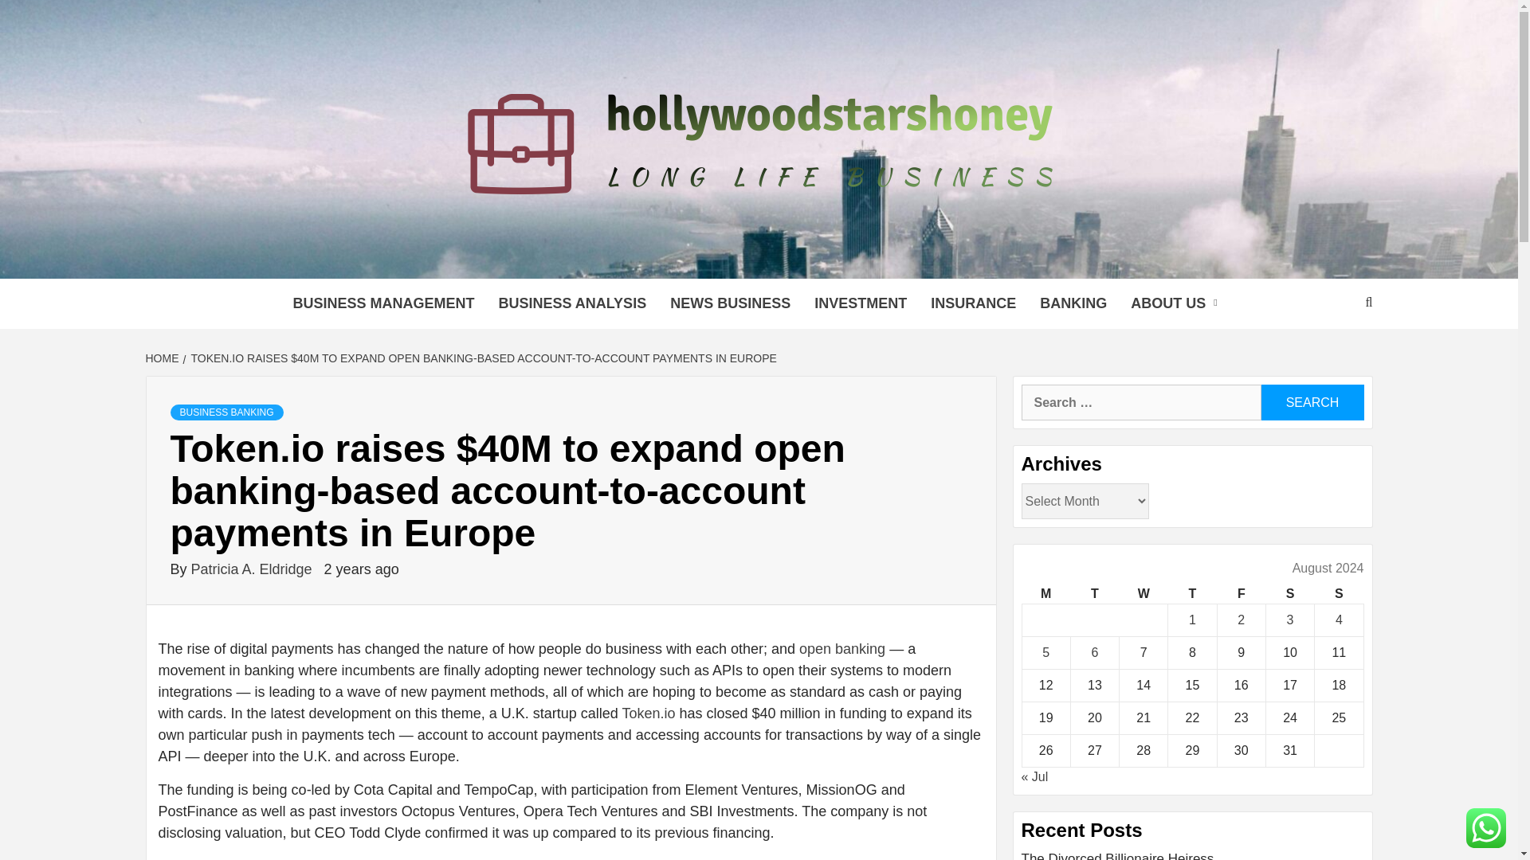 The height and width of the screenshot is (860, 1530). I want to click on Friday, so click(1240, 594).